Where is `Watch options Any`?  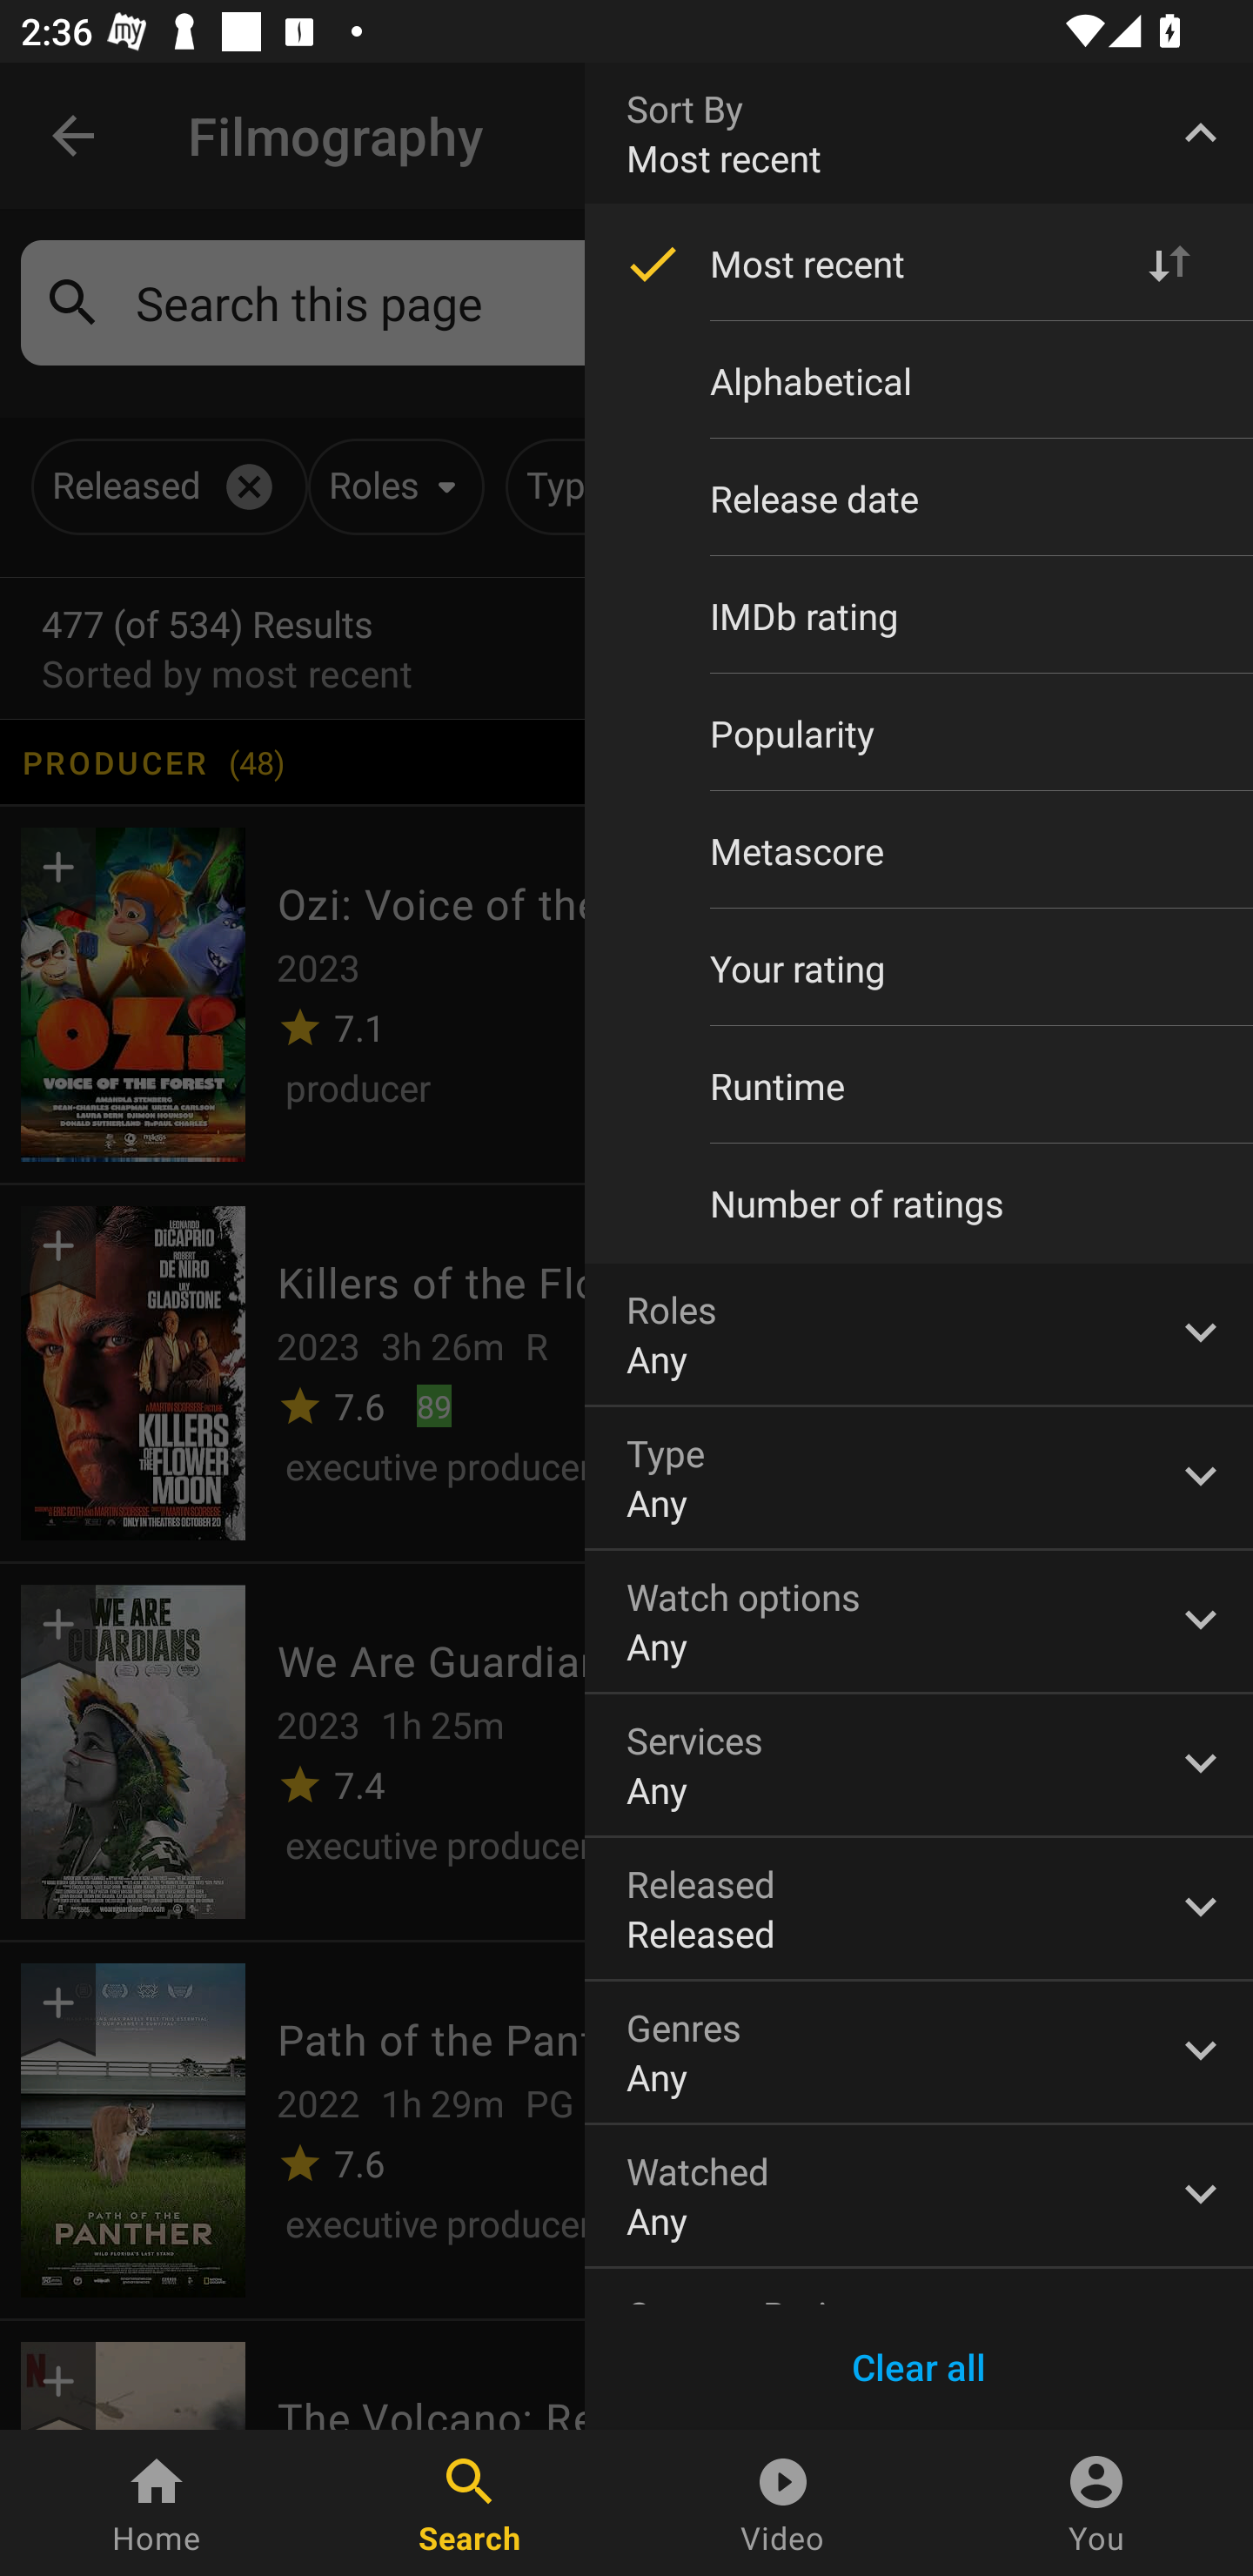
Watch options Any is located at coordinates (919, 1620).